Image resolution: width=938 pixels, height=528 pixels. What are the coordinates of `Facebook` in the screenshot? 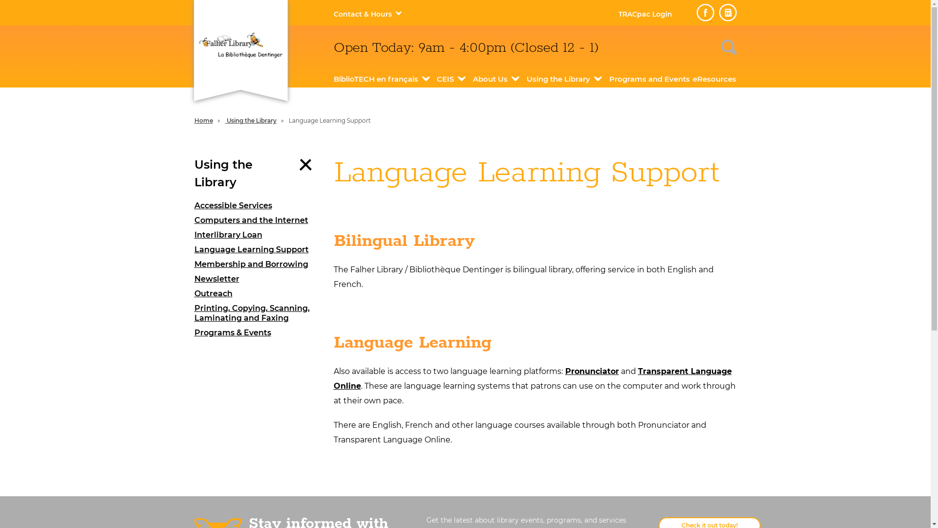 It's located at (705, 13).